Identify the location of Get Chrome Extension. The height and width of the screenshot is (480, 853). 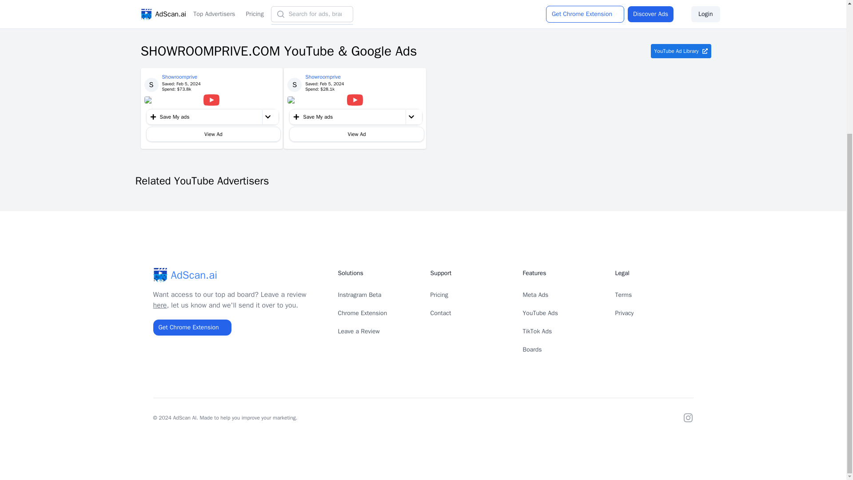
(192, 327).